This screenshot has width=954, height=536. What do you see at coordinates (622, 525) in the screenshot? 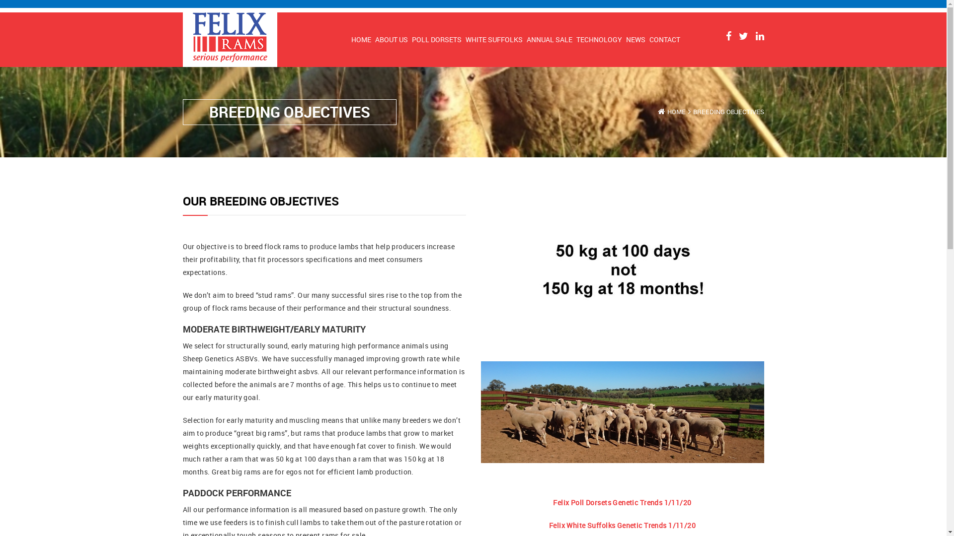
I see `Felix White Suffolks Genetic Trends 1/11/20` at bounding box center [622, 525].